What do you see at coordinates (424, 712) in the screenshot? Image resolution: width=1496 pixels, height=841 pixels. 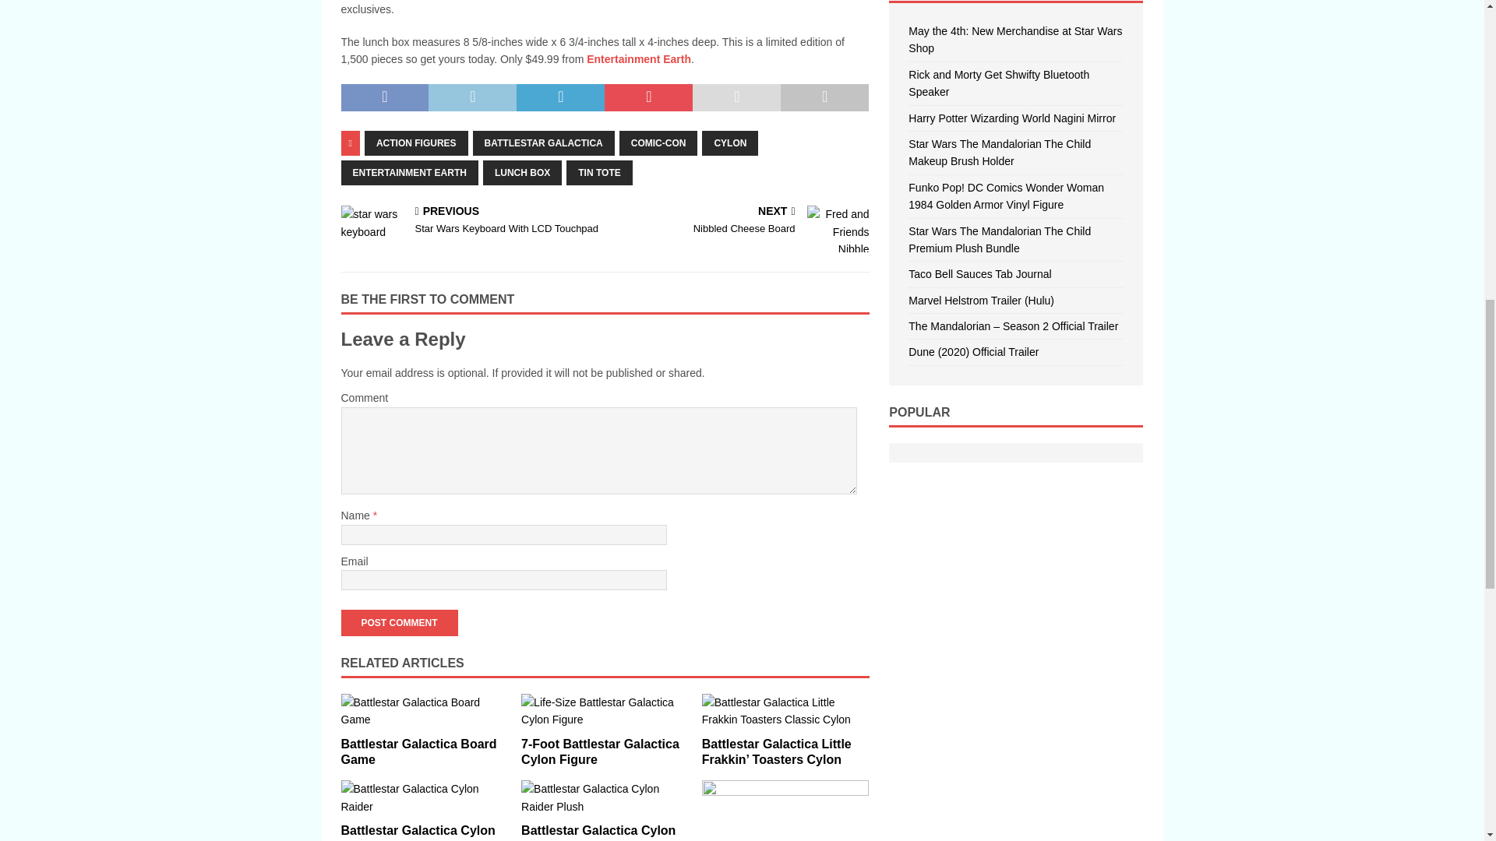 I see `Battlestar Galactica Board Game` at bounding box center [424, 712].